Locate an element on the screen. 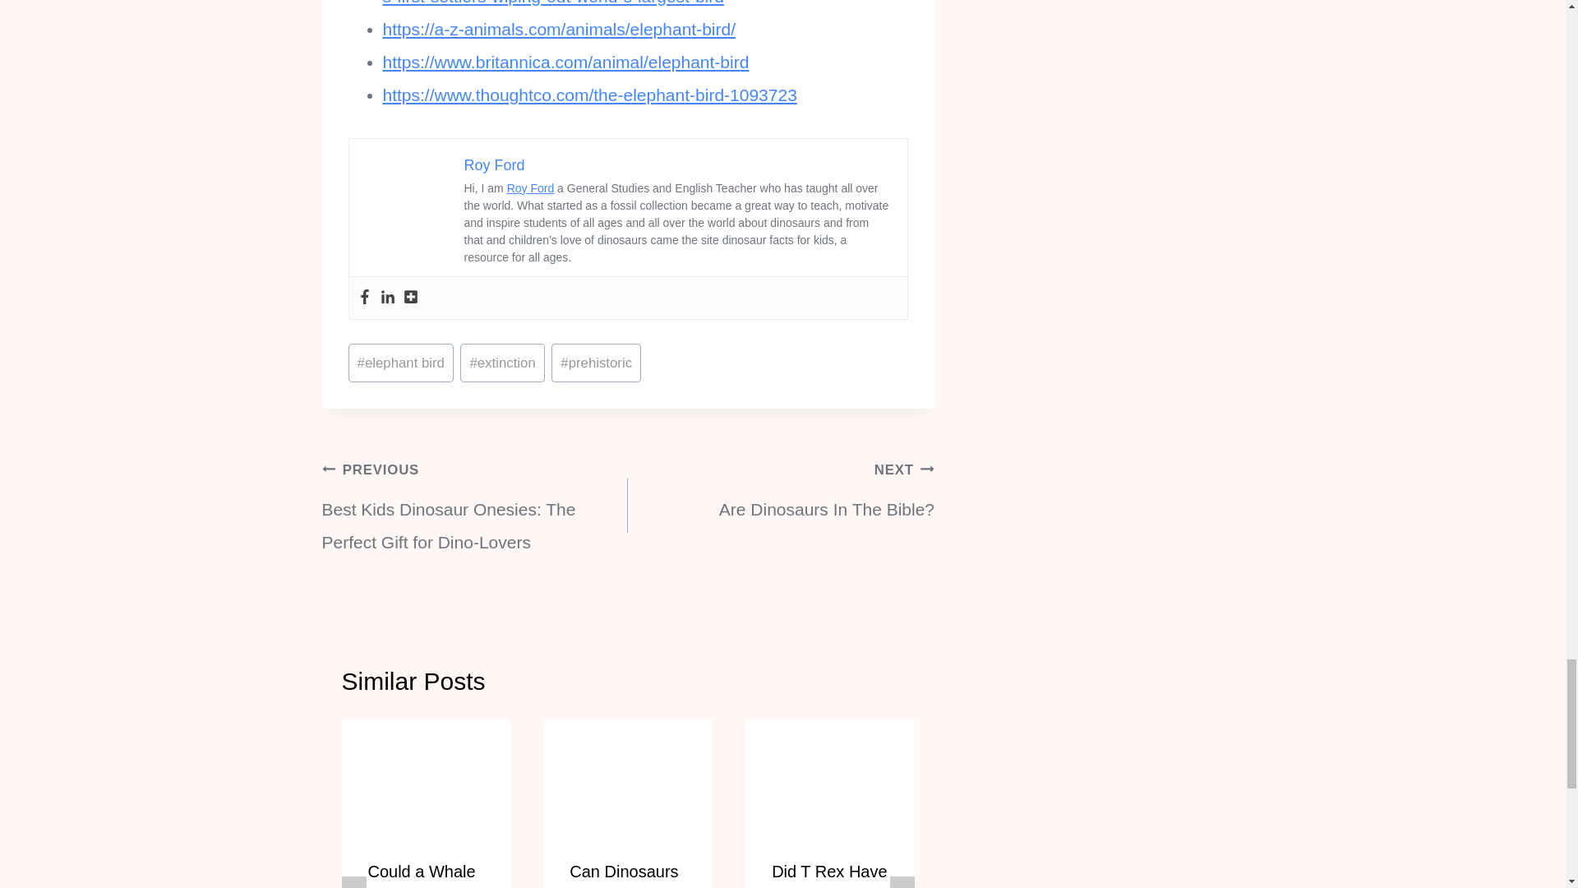 The image size is (1578, 888). Roy Ford is located at coordinates (493, 164).